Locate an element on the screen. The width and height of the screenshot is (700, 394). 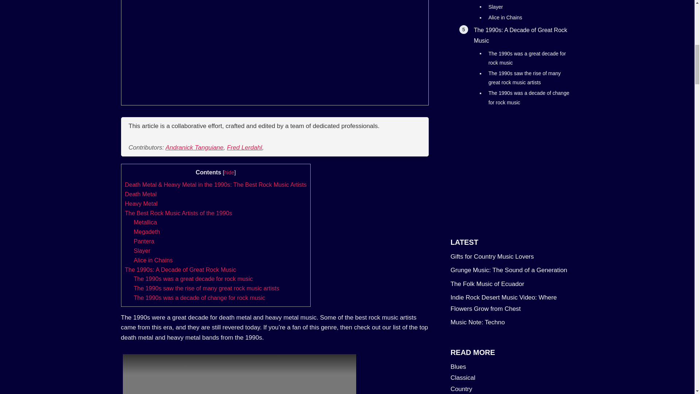
The 1990s was a great decade for rock music is located at coordinates (193, 279).